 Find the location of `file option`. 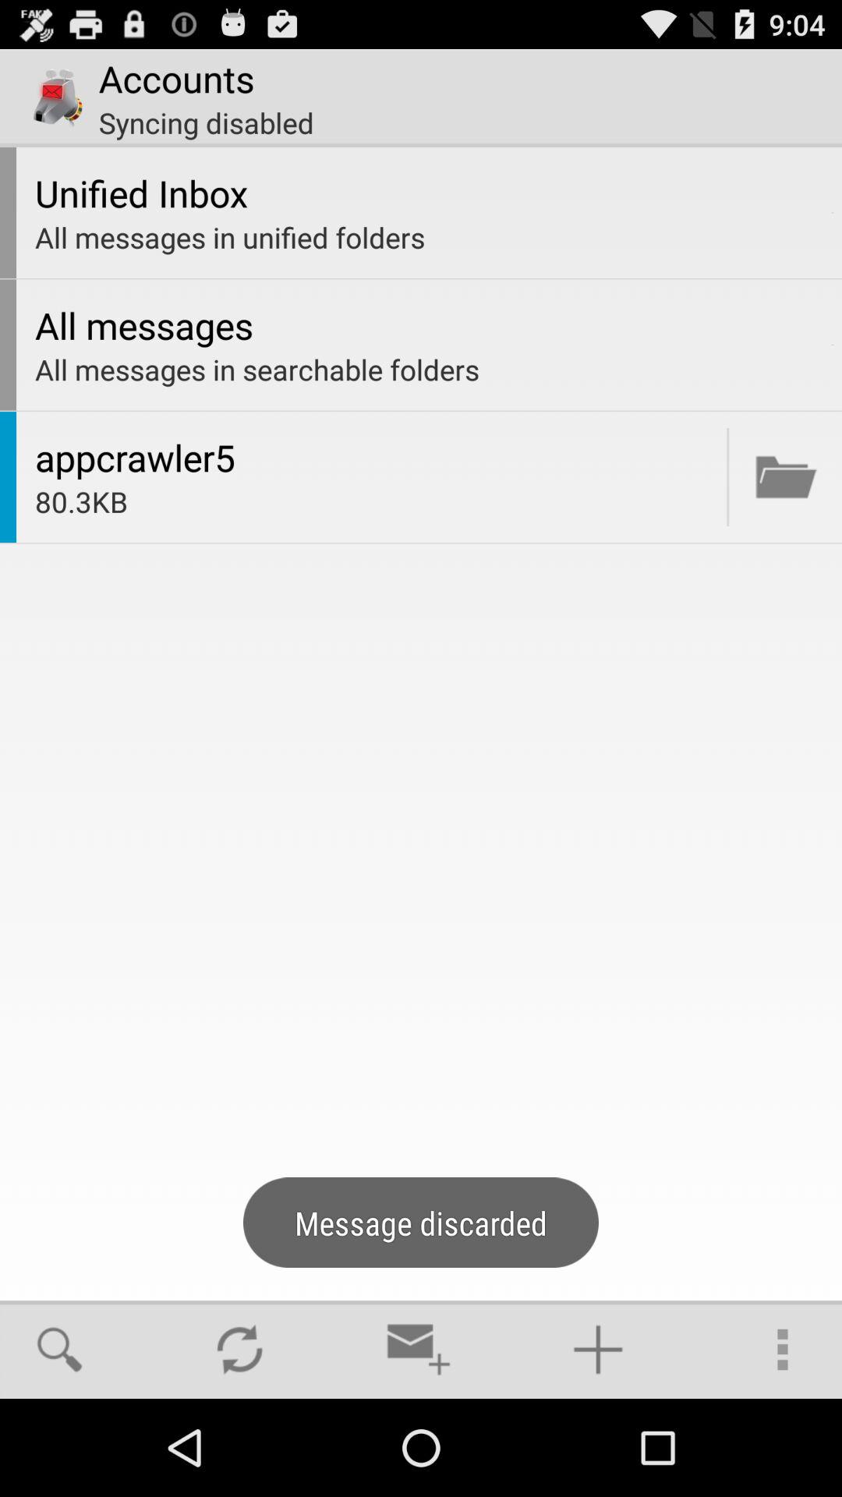

file option is located at coordinates (786, 477).